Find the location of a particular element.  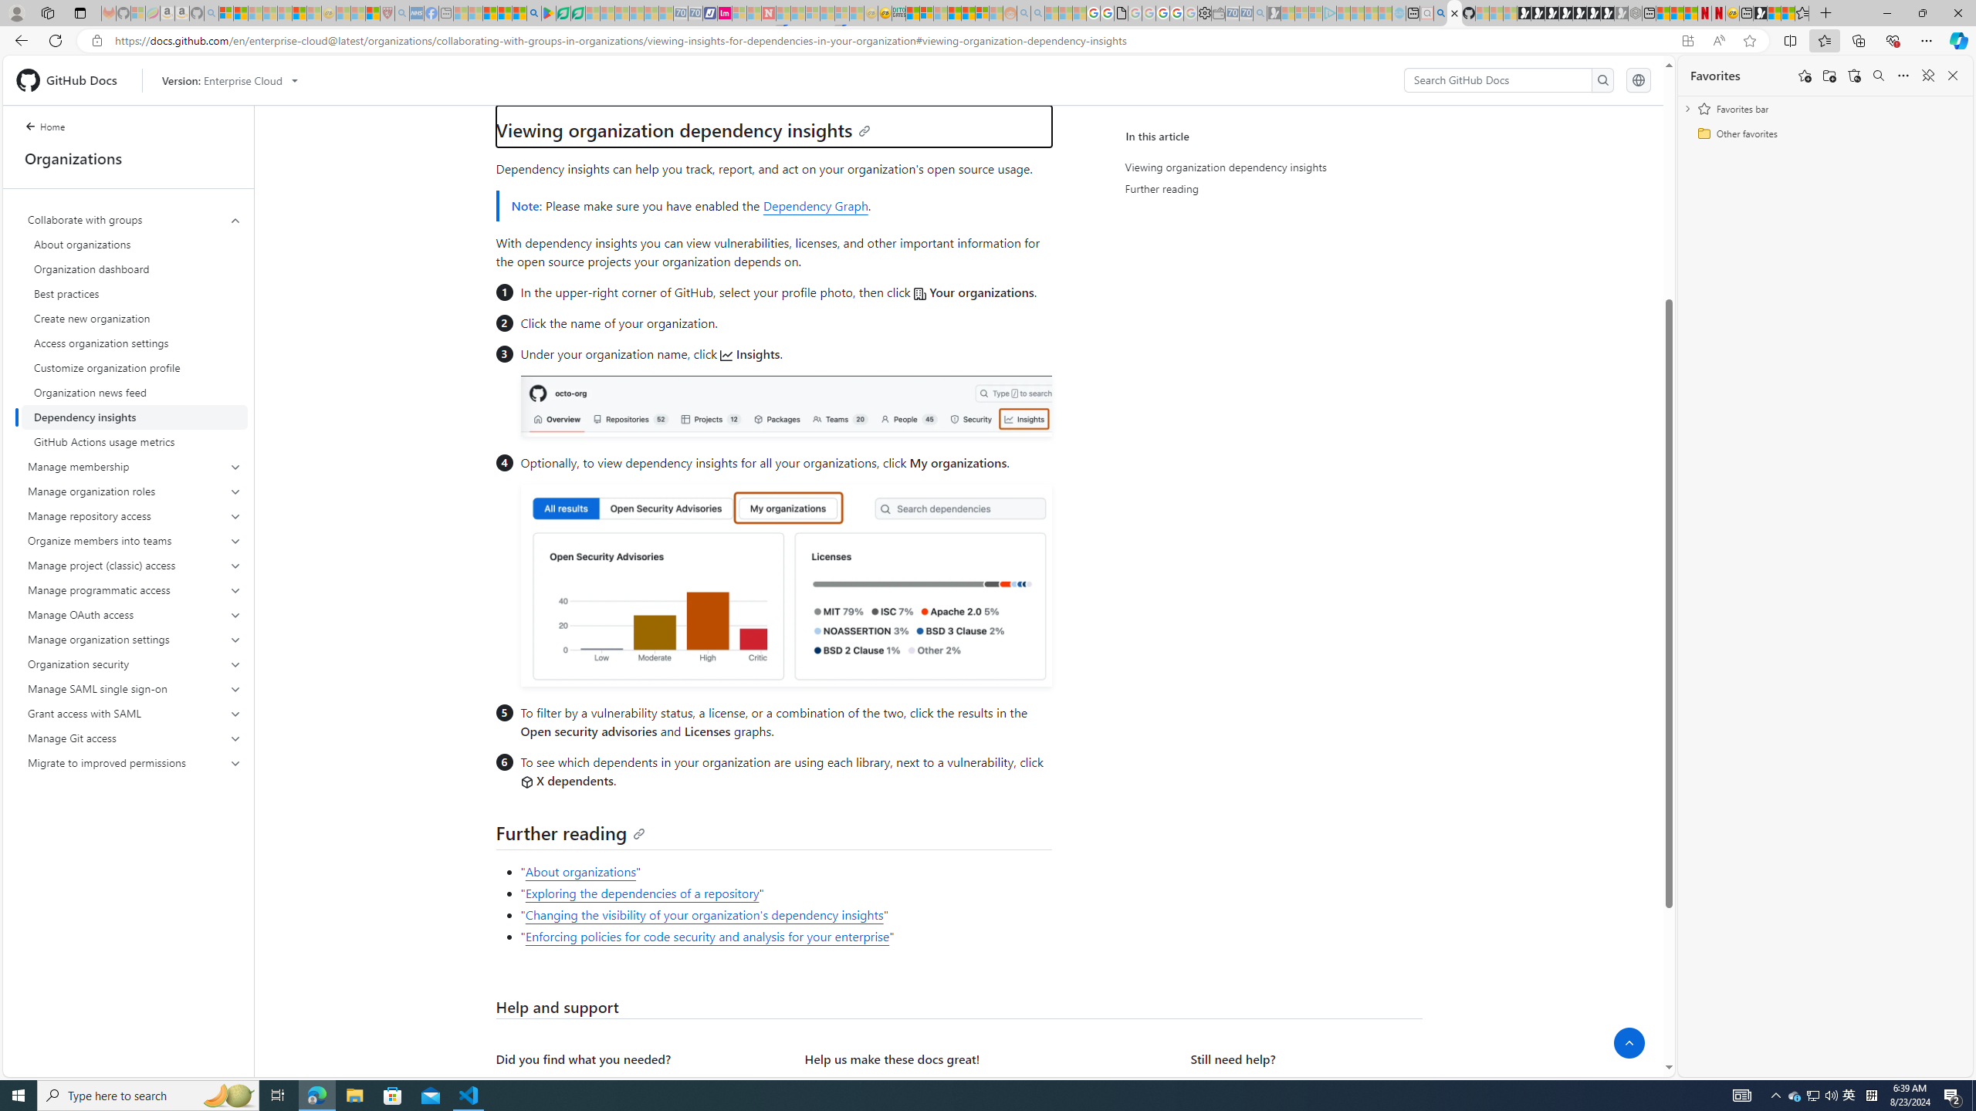

Manage programmatic access is located at coordinates (134, 589).